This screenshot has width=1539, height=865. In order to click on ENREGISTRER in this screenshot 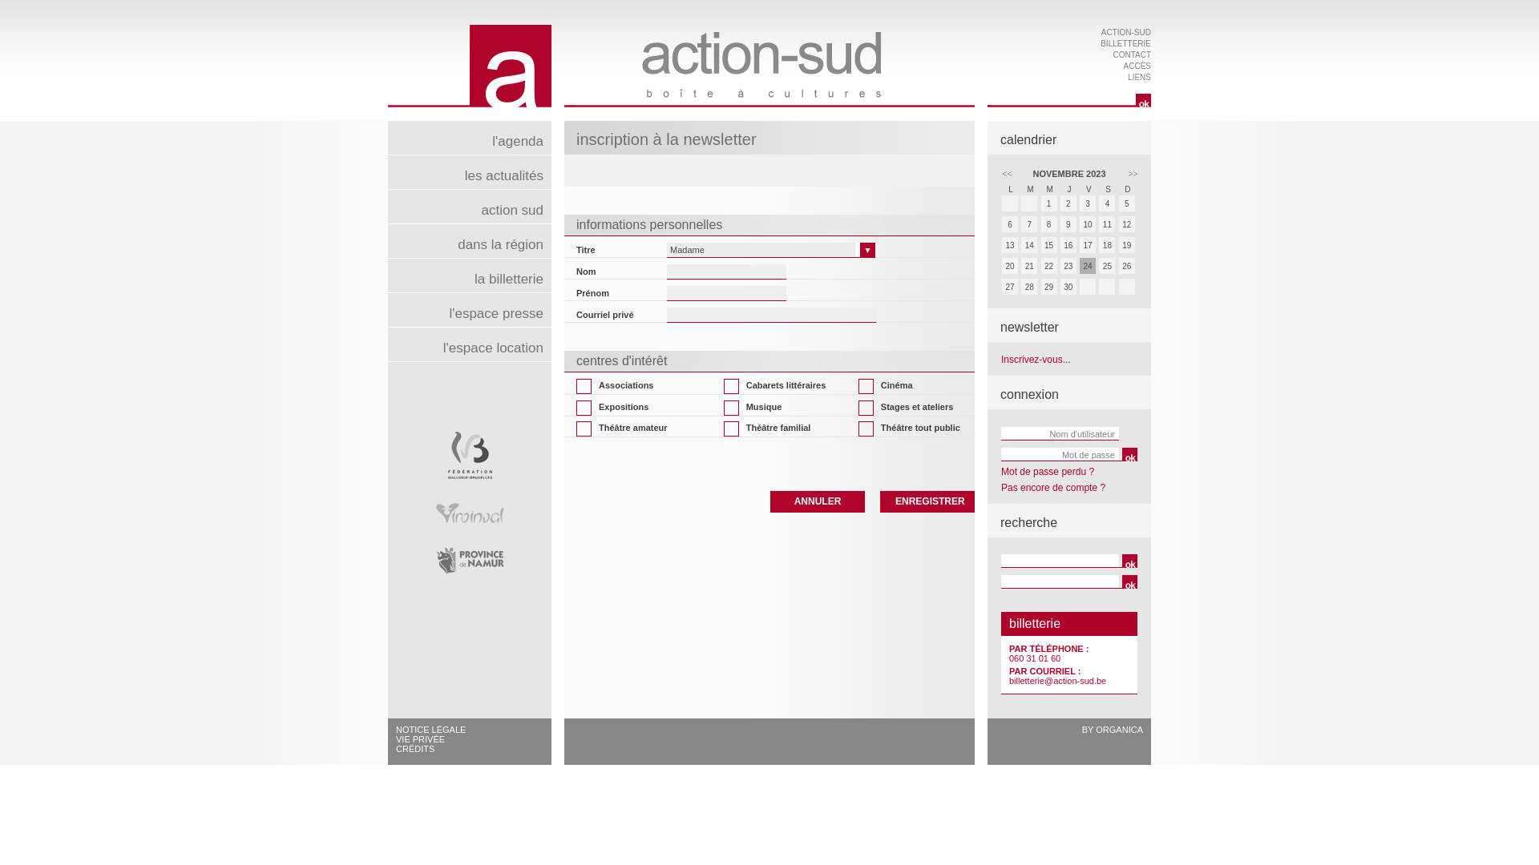, I will do `click(927, 501)`.